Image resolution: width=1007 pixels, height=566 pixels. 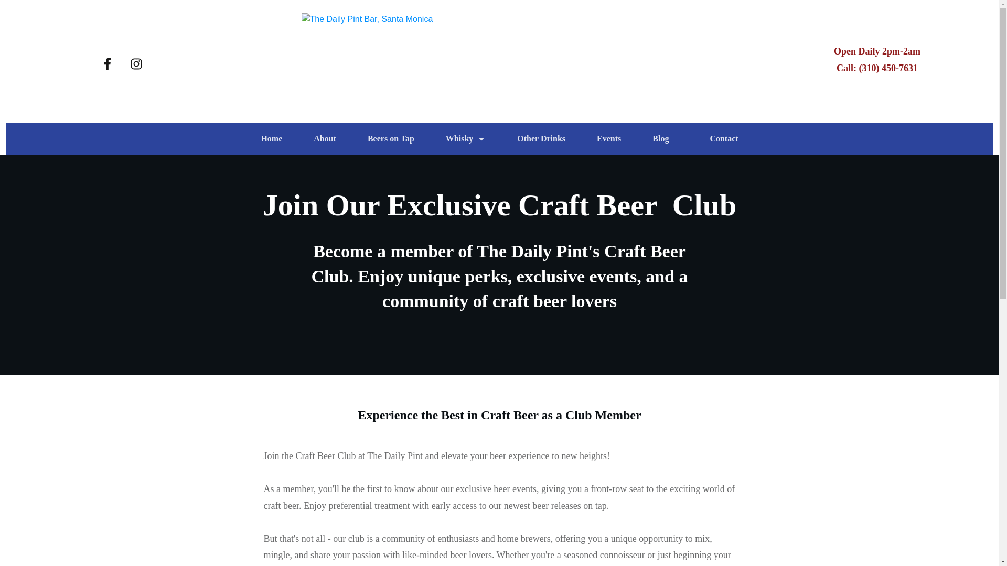 What do you see at coordinates (609, 138) in the screenshot?
I see `Events` at bounding box center [609, 138].